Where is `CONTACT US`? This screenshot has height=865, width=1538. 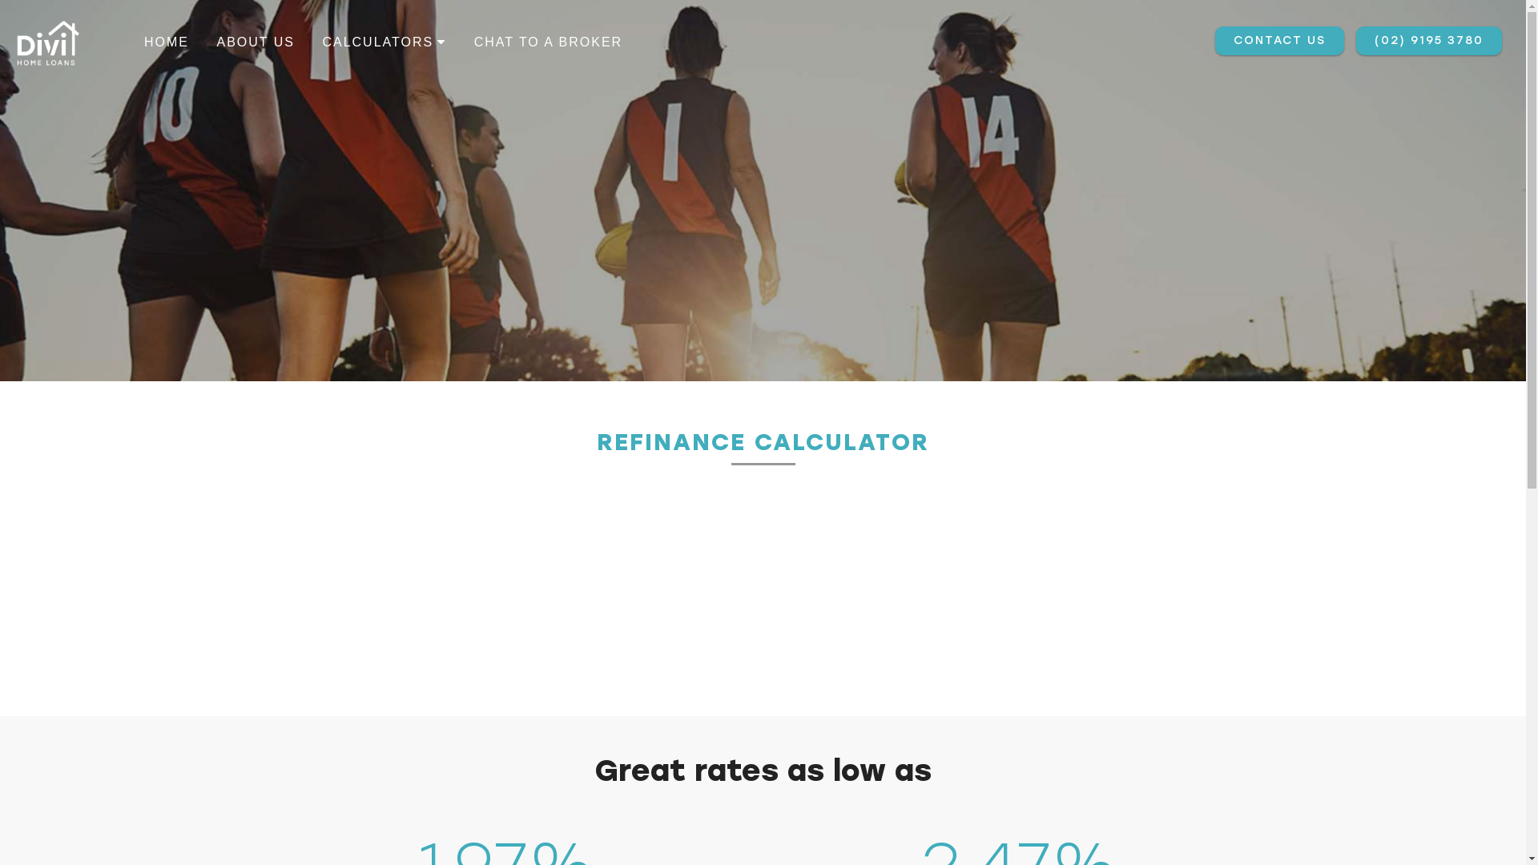
CONTACT US is located at coordinates (1280, 40).